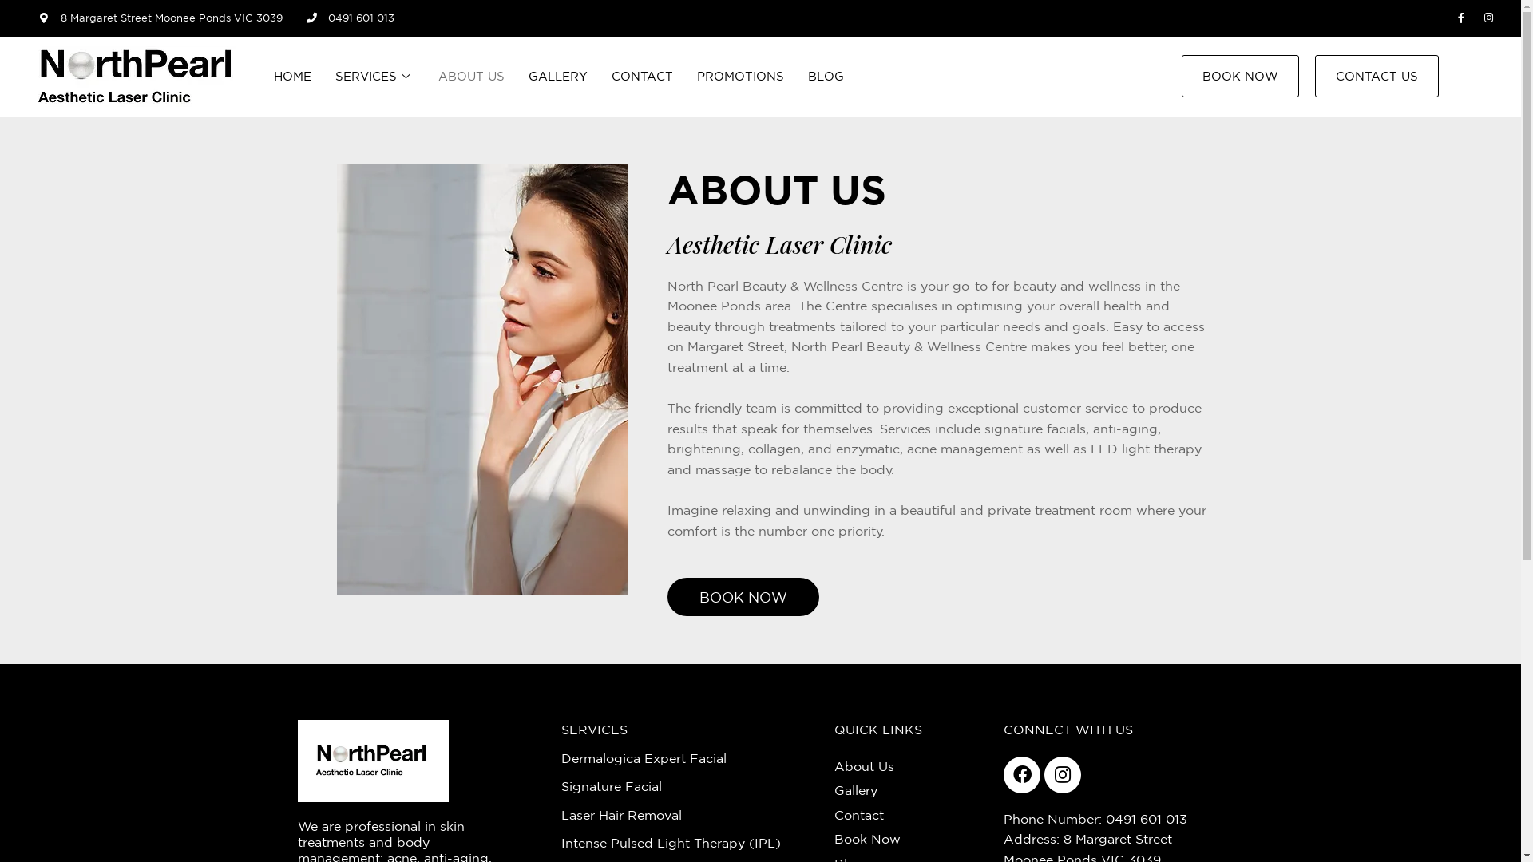 The image size is (1533, 862). Describe the element at coordinates (350, 18) in the screenshot. I see `0491 601 013` at that location.